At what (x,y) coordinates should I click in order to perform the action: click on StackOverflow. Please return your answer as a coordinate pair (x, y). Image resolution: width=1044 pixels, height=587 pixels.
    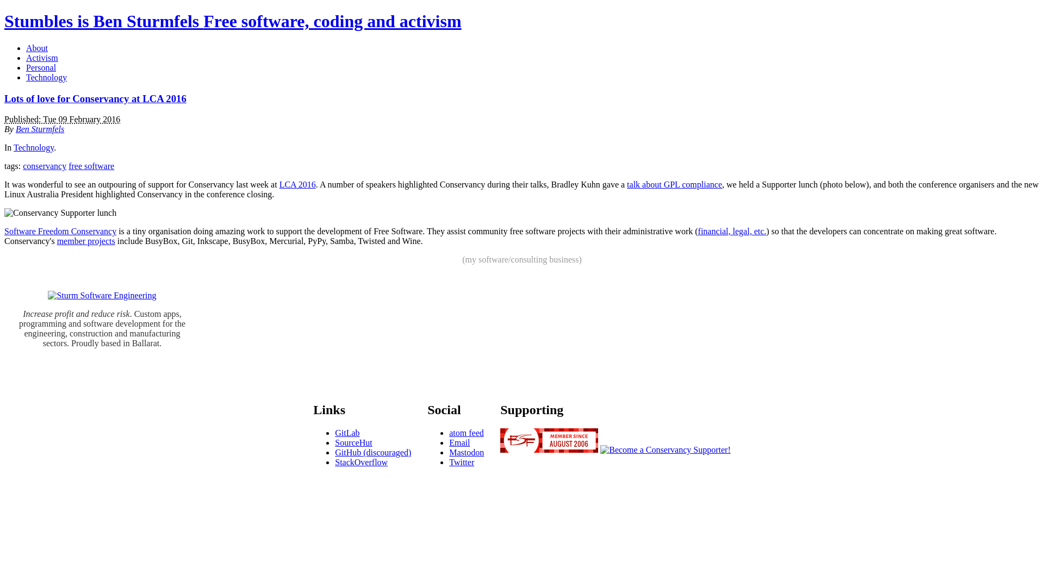
    Looking at the image, I should click on (361, 462).